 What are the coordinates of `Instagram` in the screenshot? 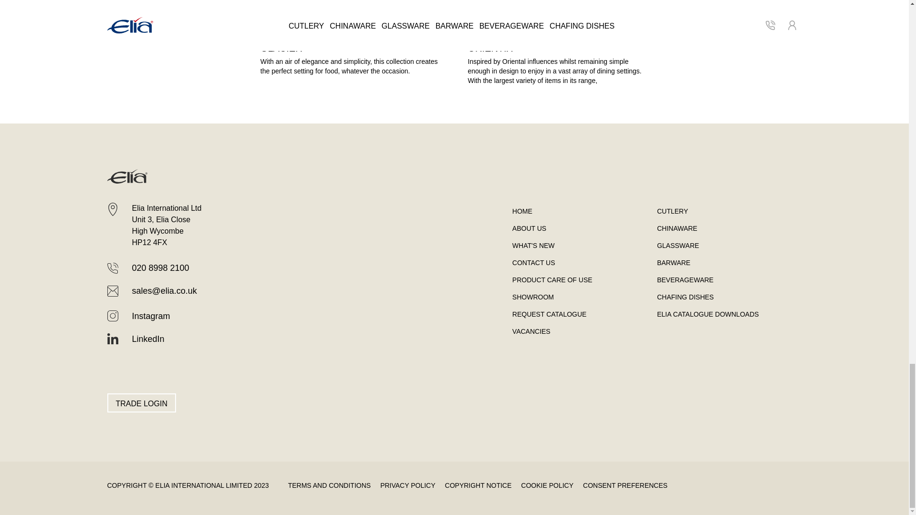 It's located at (138, 316).